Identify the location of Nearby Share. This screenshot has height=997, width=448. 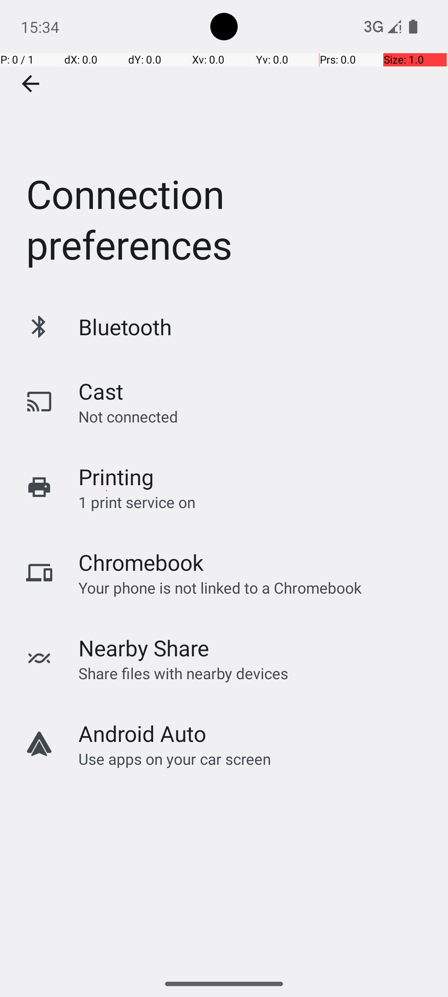
(144, 648).